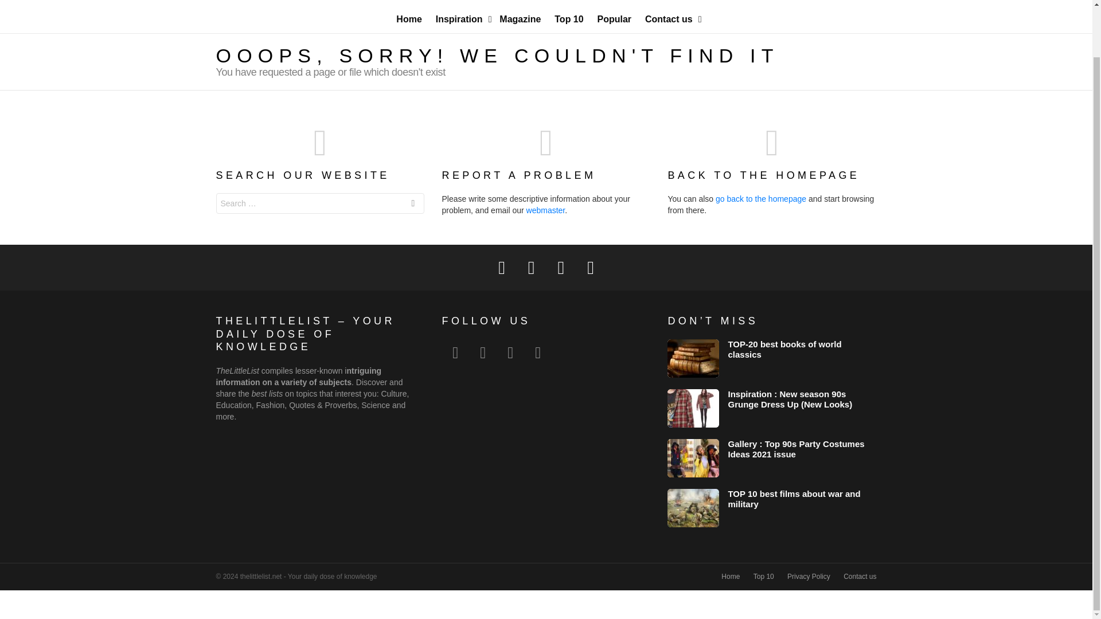  What do you see at coordinates (413, 205) in the screenshot?
I see `Search` at bounding box center [413, 205].